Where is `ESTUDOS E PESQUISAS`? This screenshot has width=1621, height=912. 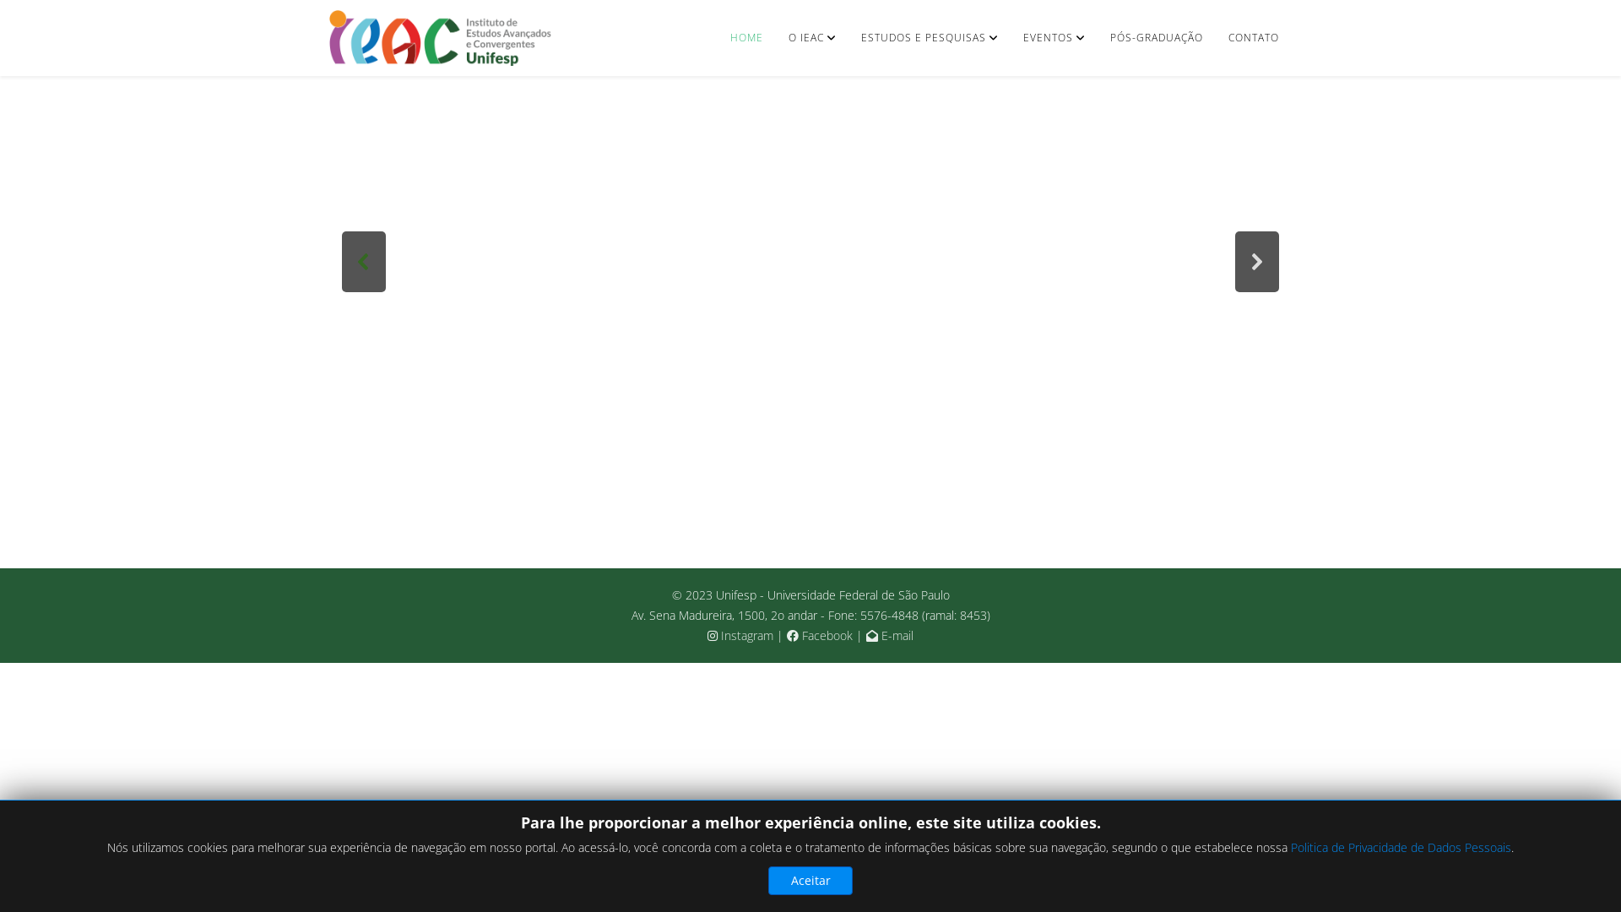 ESTUDOS E PESQUISAS is located at coordinates (930, 38).